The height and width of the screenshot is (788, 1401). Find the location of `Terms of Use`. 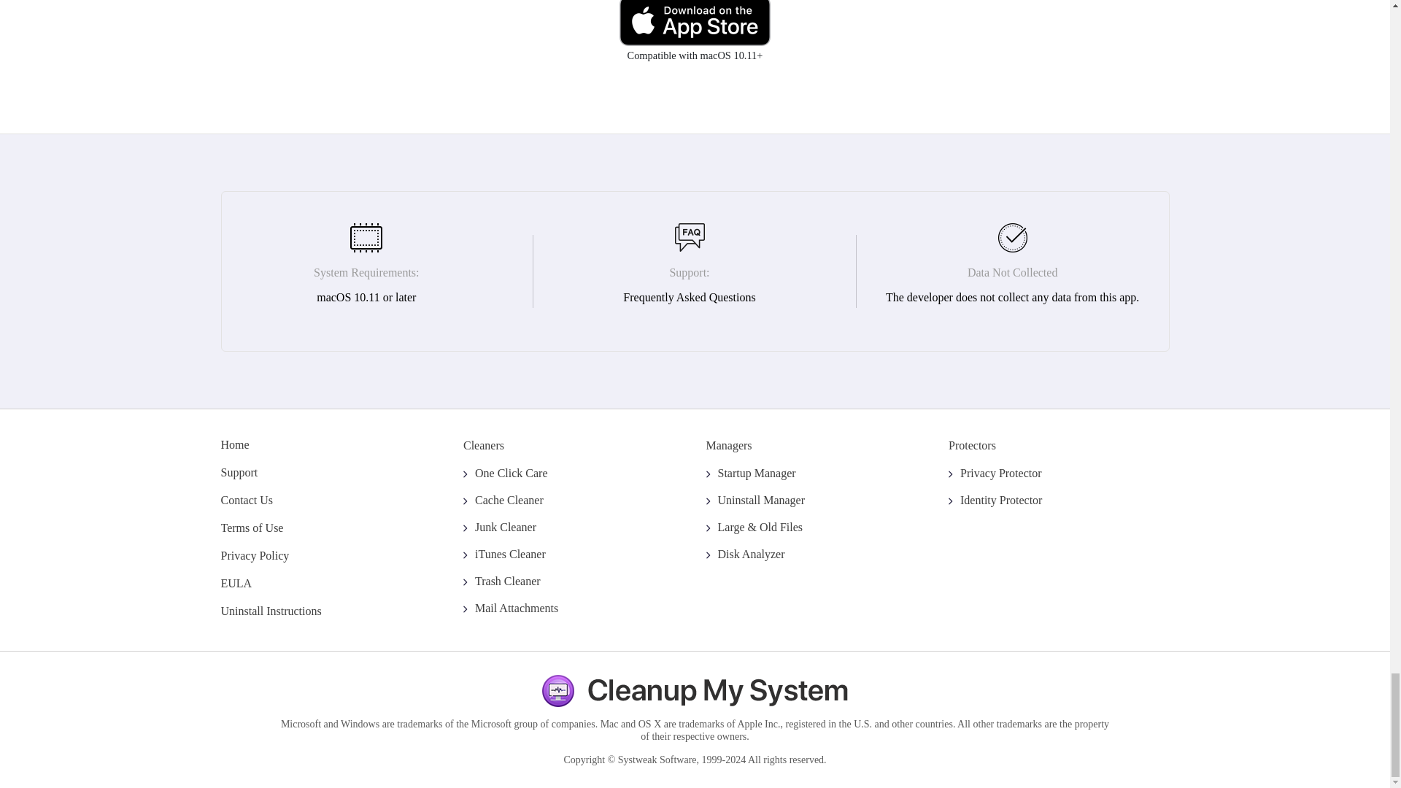

Terms of Use is located at coordinates (251, 528).